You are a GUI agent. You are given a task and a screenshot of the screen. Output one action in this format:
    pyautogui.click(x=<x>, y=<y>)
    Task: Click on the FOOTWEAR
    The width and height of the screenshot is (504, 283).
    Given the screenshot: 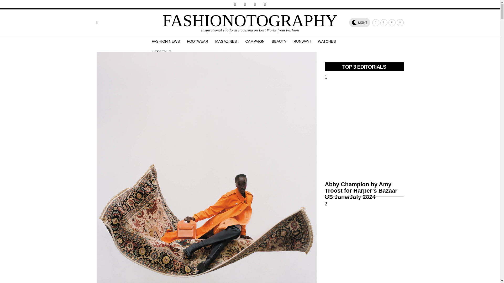 What is the action you would take?
    pyautogui.click(x=198, y=41)
    